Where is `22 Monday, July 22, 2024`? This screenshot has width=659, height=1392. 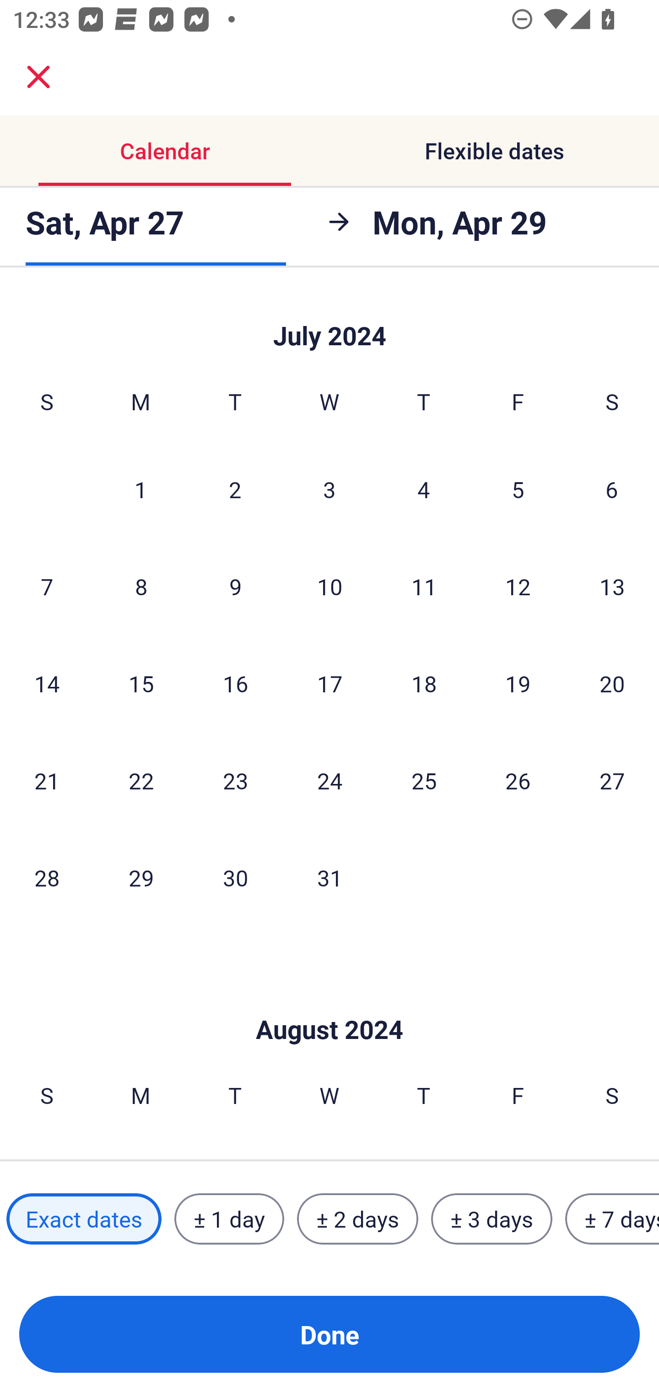
22 Monday, July 22, 2024 is located at coordinates (141, 780).